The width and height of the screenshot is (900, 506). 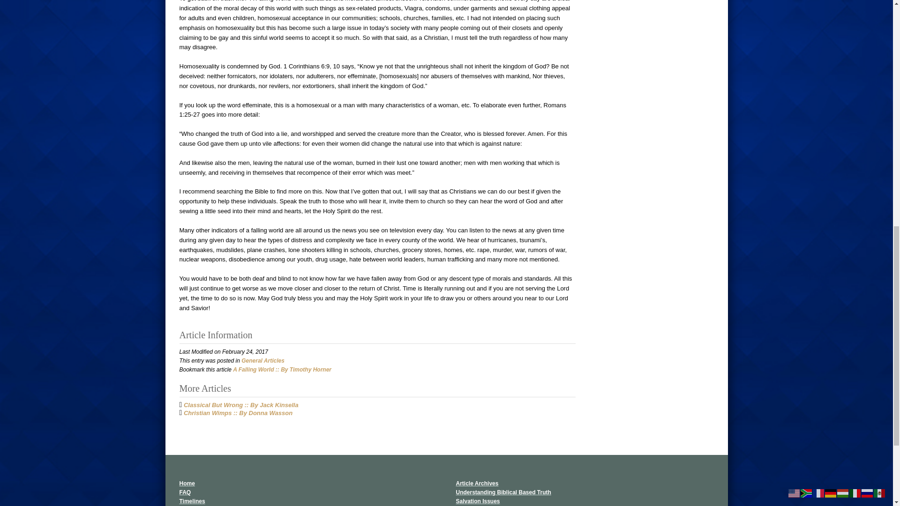 I want to click on Christian Wimps :: By Donna Wasson, so click(x=238, y=412).